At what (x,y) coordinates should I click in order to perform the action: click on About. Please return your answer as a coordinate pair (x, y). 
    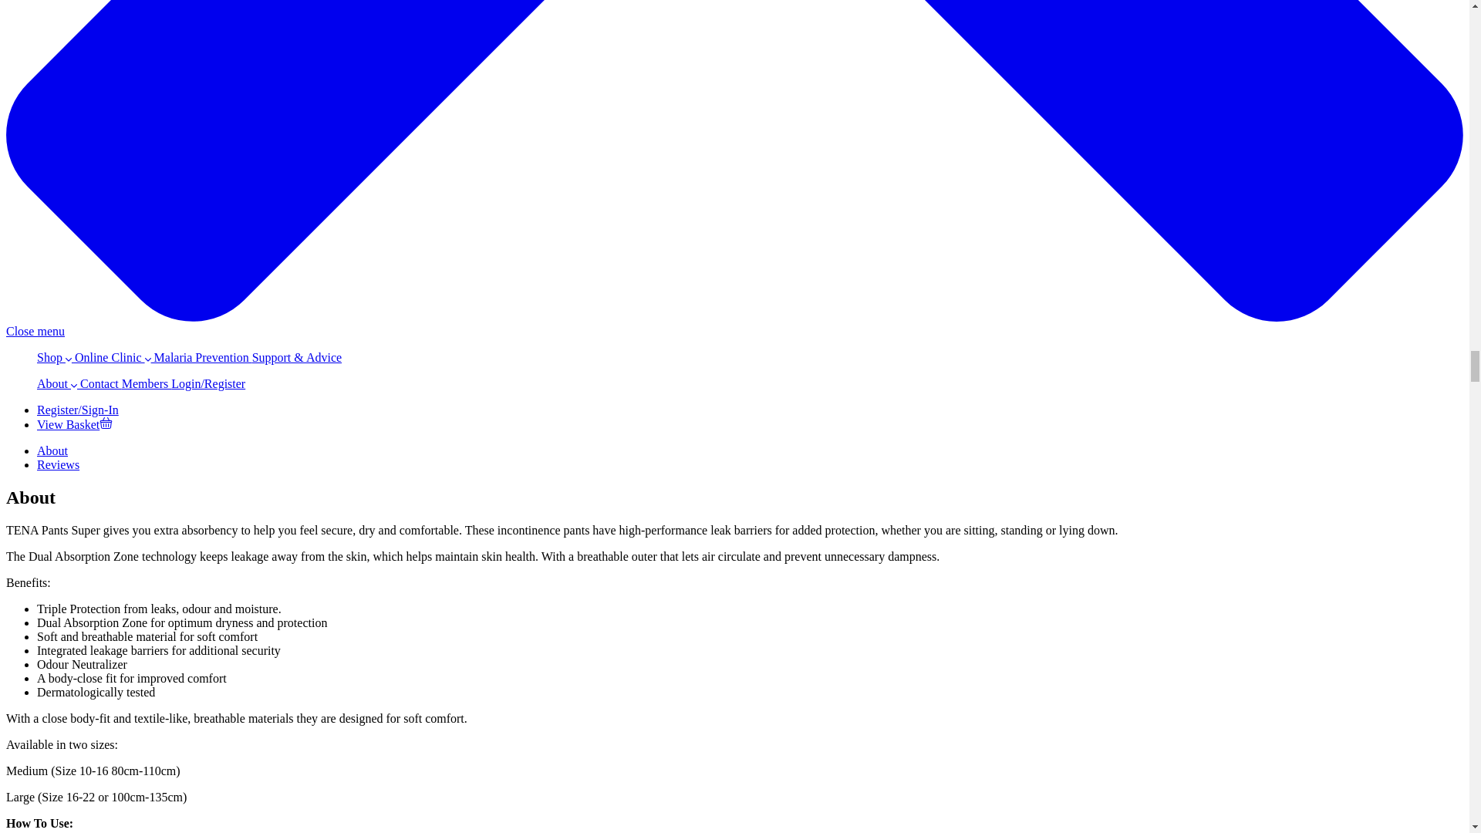
    Looking at the image, I should click on (52, 450).